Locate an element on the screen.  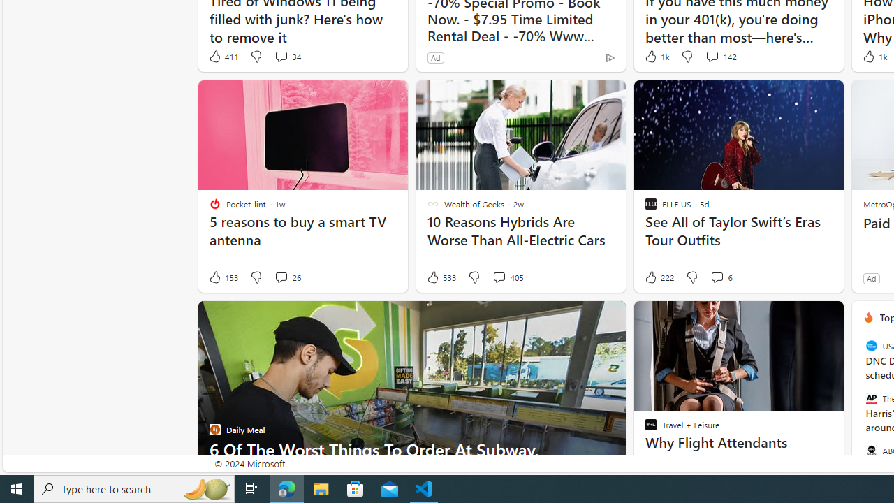
View comments 405 Comment is located at coordinates (499, 277).